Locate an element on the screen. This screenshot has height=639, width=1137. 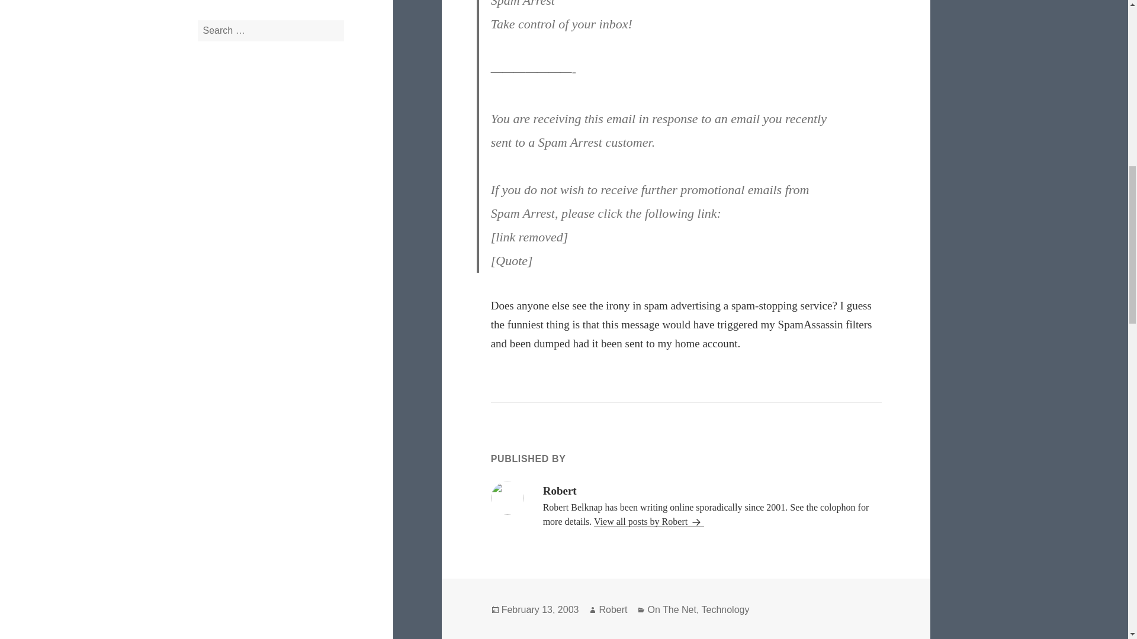
On The Net is located at coordinates (672, 609).